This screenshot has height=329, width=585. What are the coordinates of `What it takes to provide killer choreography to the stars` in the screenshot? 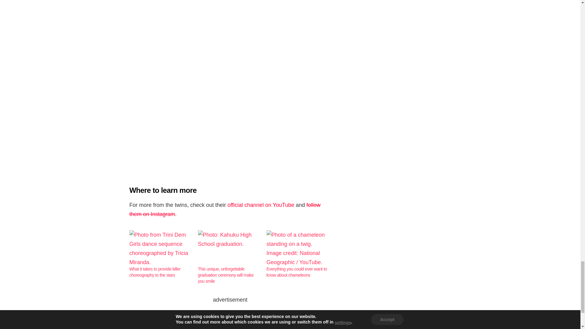 It's located at (160, 248).